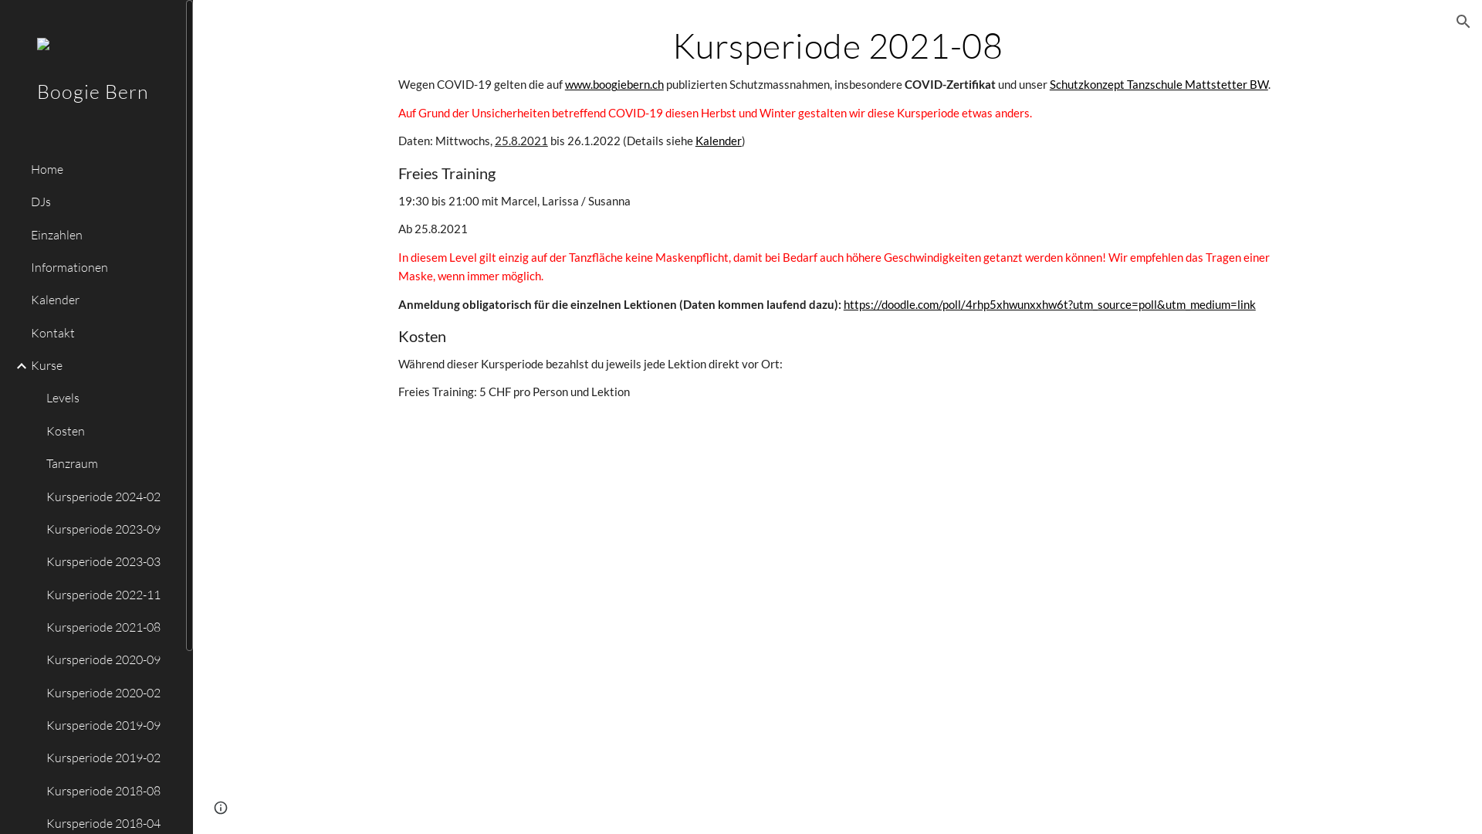  What do you see at coordinates (102, 268) in the screenshot?
I see `Informationen` at bounding box center [102, 268].